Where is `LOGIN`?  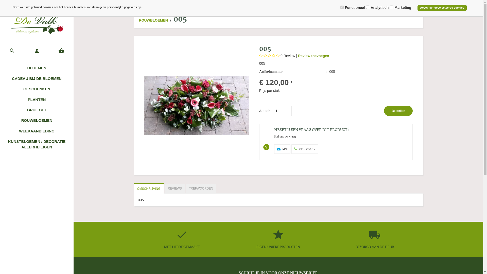
LOGIN is located at coordinates (465, 5).